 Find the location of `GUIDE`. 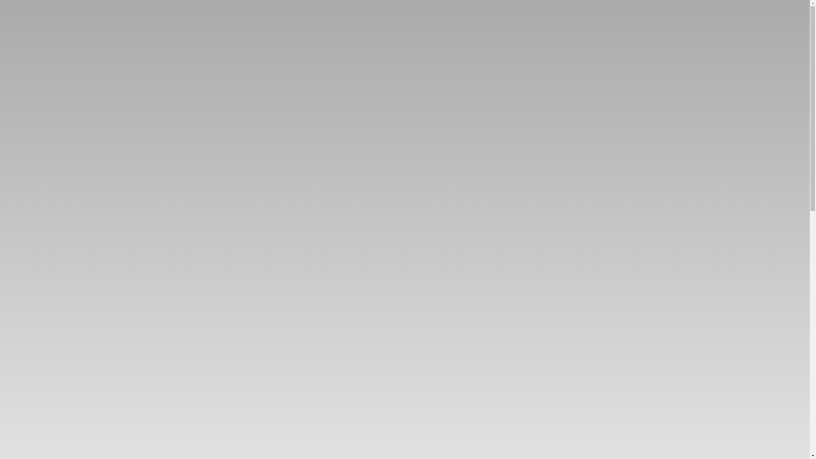

GUIDE is located at coordinates (28, 149).